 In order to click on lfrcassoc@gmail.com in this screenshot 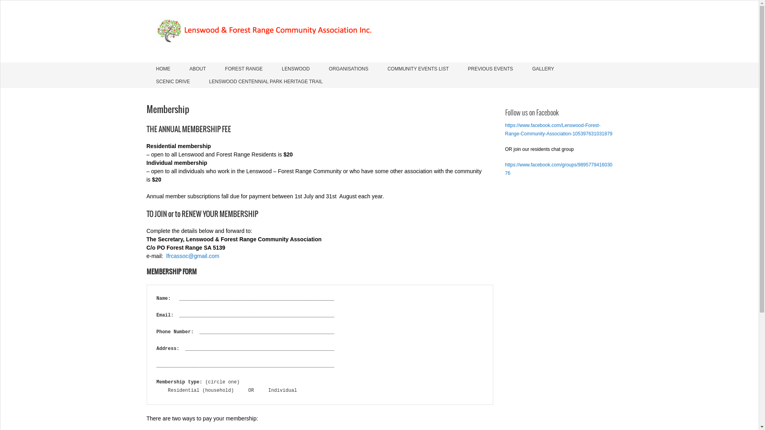, I will do `click(193, 256)`.